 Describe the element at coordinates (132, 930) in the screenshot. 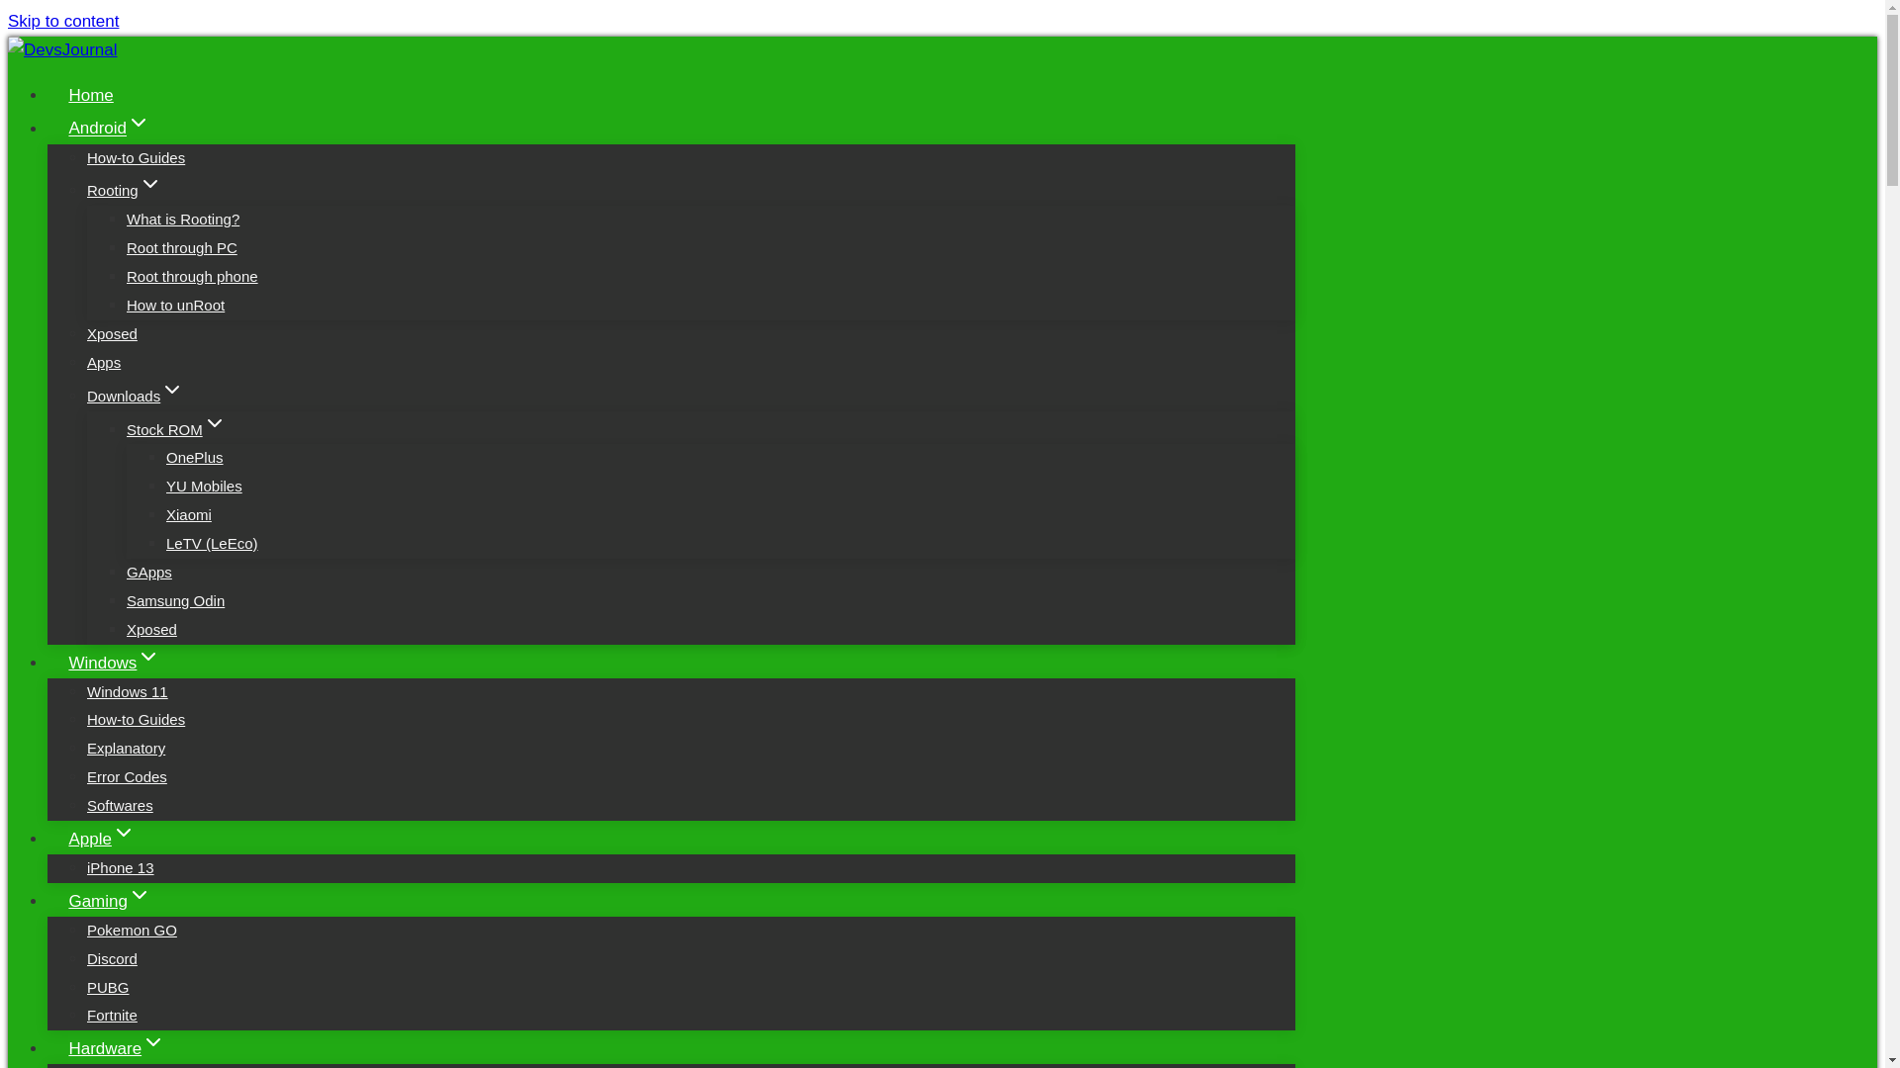

I see `Pokemon GO` at that location.